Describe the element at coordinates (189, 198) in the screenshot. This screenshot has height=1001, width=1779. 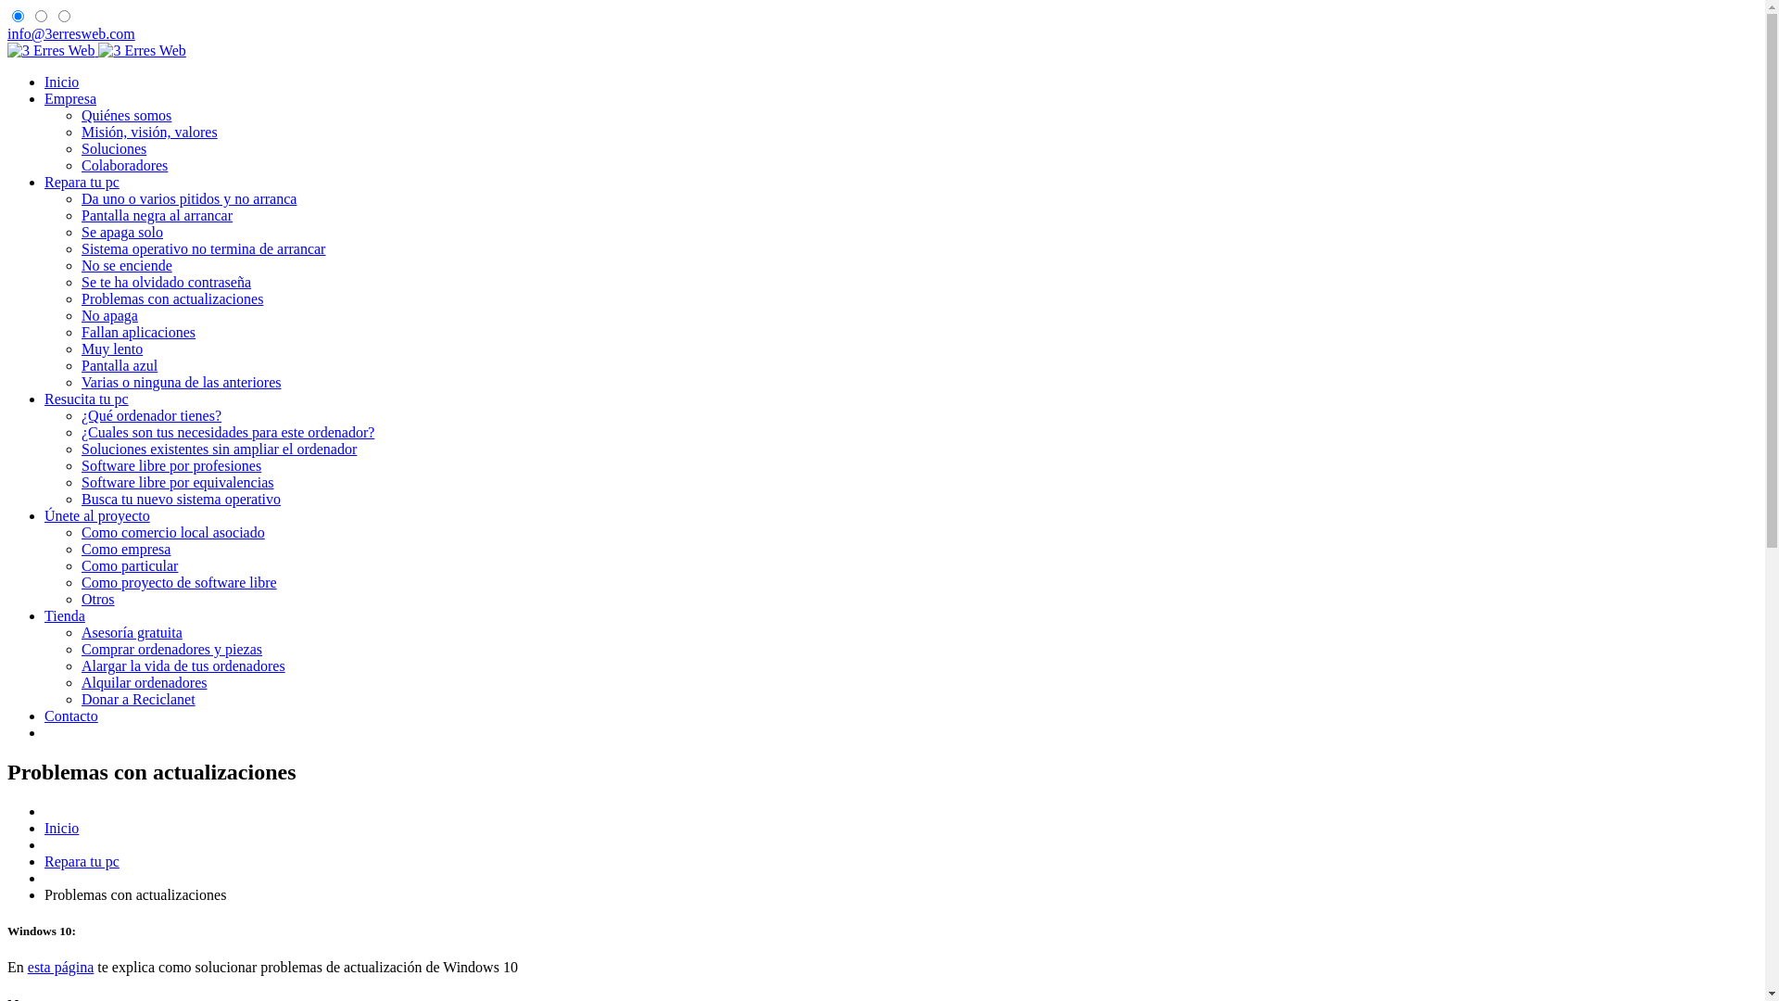
I see `Da uno o varios pitidos y no arranca` at that location.